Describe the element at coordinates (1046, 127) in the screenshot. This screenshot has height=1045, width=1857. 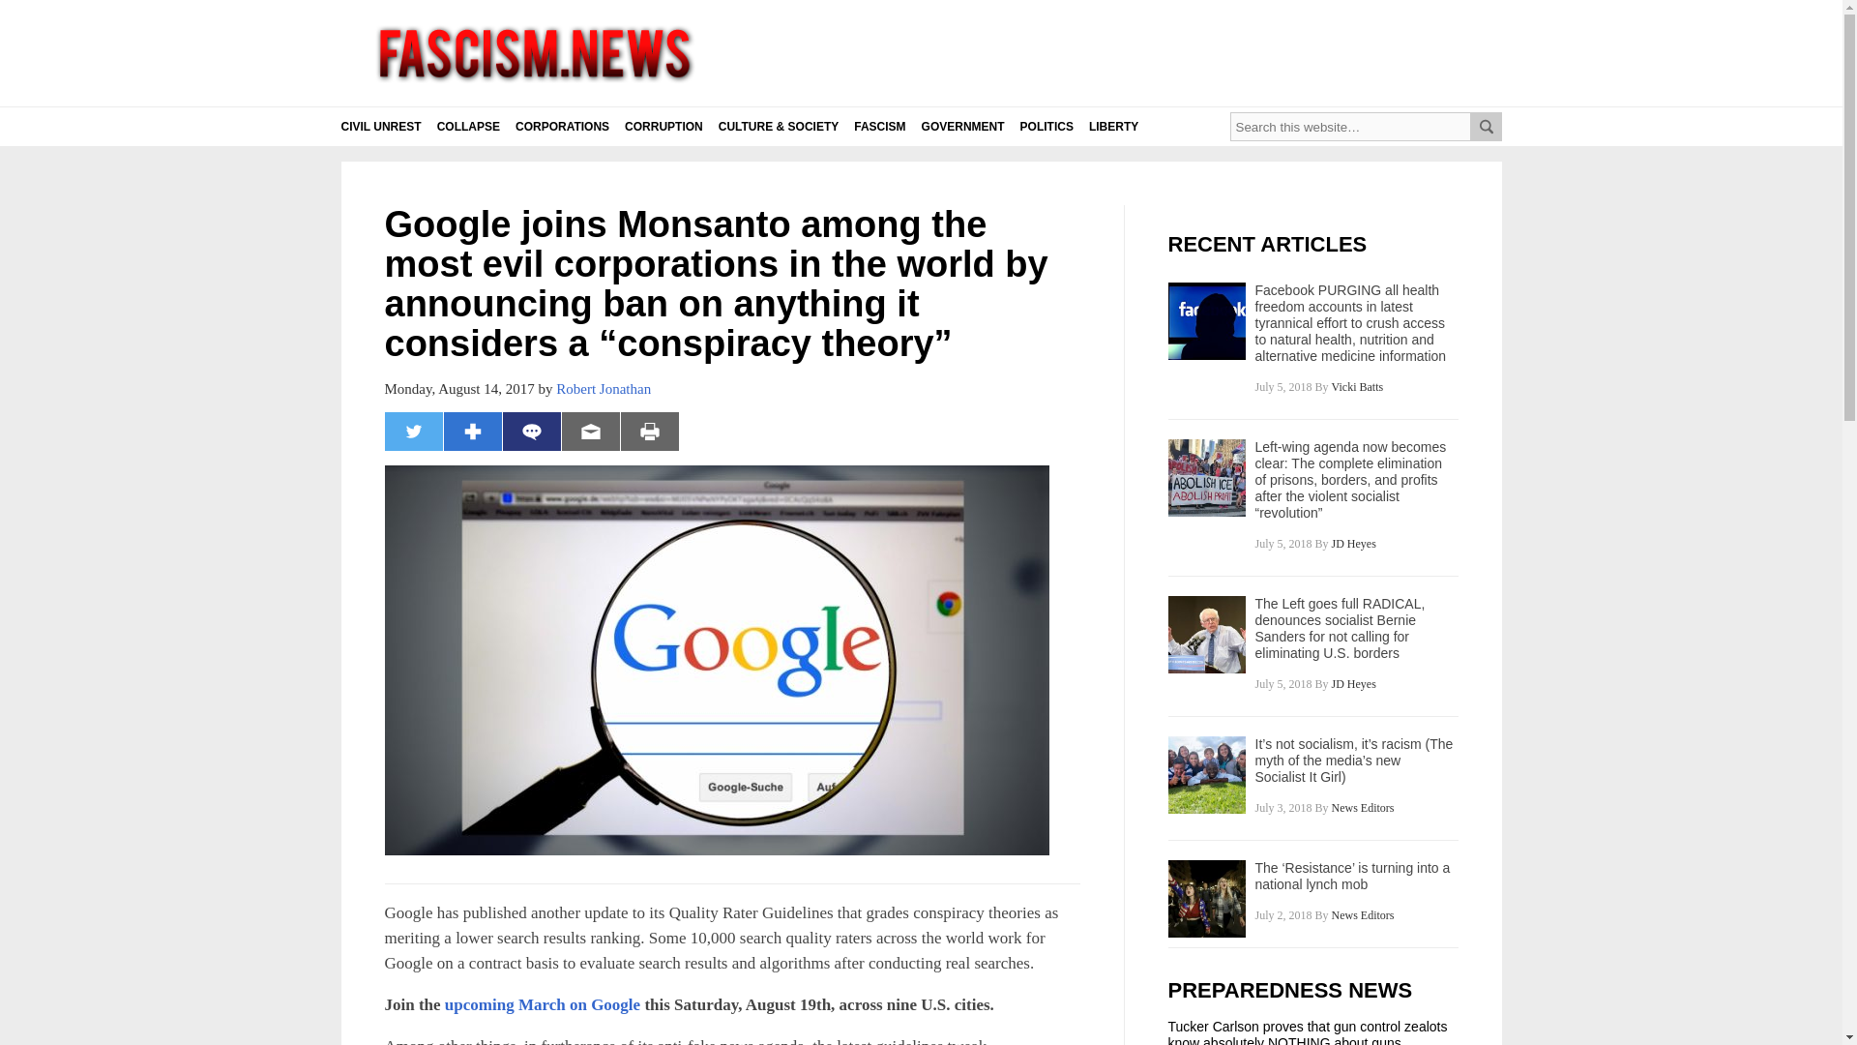
I see `POLITICS` at that location.